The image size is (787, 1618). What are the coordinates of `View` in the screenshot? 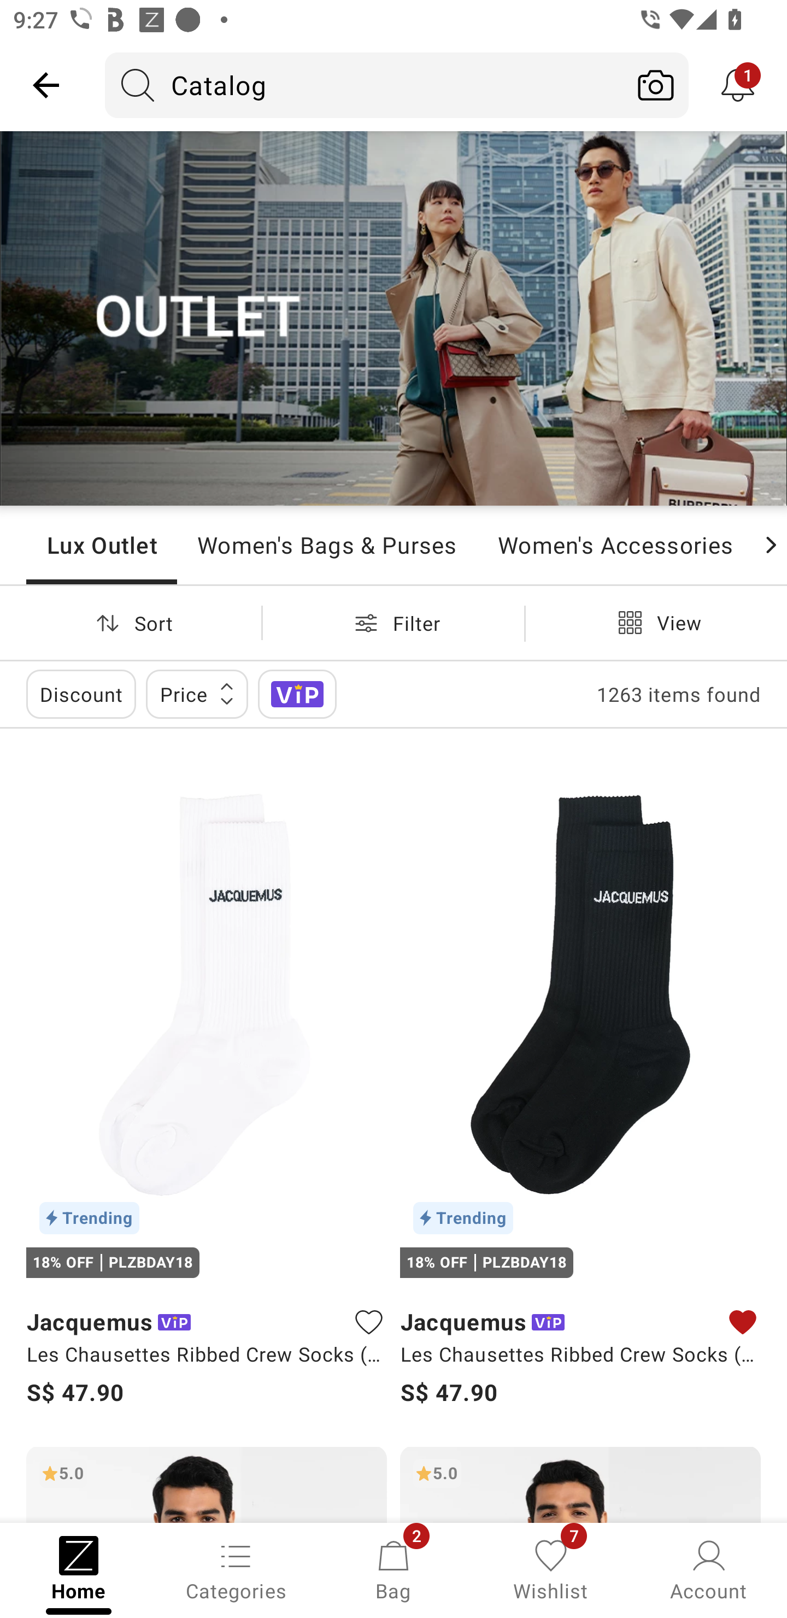 It's located at (656, 623).